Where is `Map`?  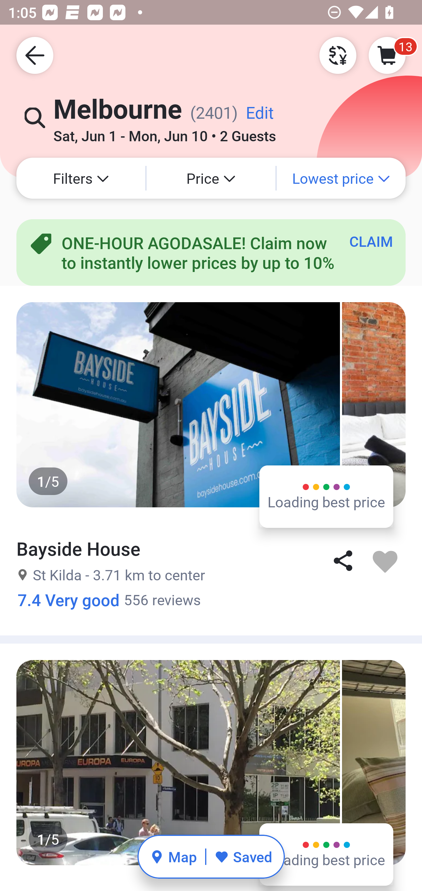 Map is located at coordinates (173, 856).